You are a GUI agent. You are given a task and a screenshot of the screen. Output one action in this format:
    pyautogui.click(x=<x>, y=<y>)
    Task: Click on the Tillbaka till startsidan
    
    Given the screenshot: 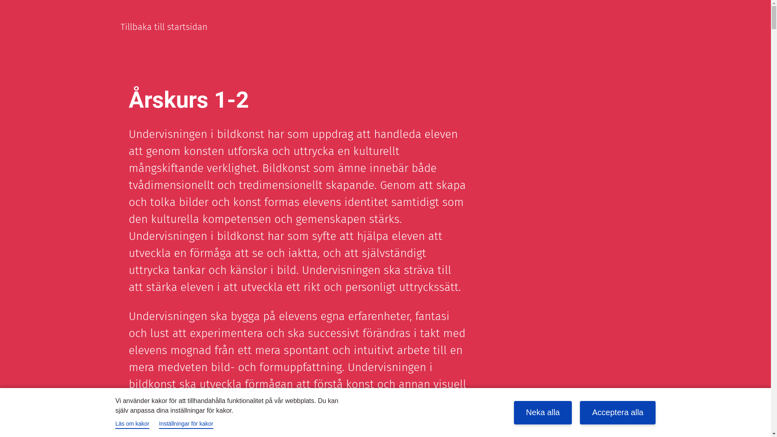 What is the action you would take?
    pyautogui.click(x=164, y=27)
    